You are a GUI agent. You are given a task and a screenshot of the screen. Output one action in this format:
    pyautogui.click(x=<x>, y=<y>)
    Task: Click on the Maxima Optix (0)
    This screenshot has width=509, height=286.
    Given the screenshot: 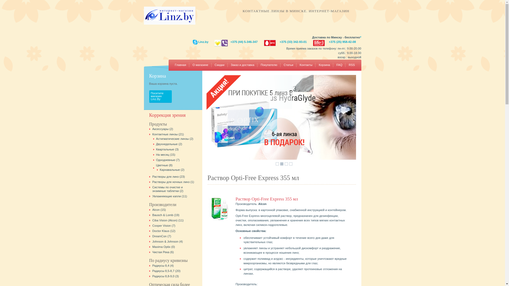 What is the action you would take?
    pyautogui.click(x=163, y=247)
    